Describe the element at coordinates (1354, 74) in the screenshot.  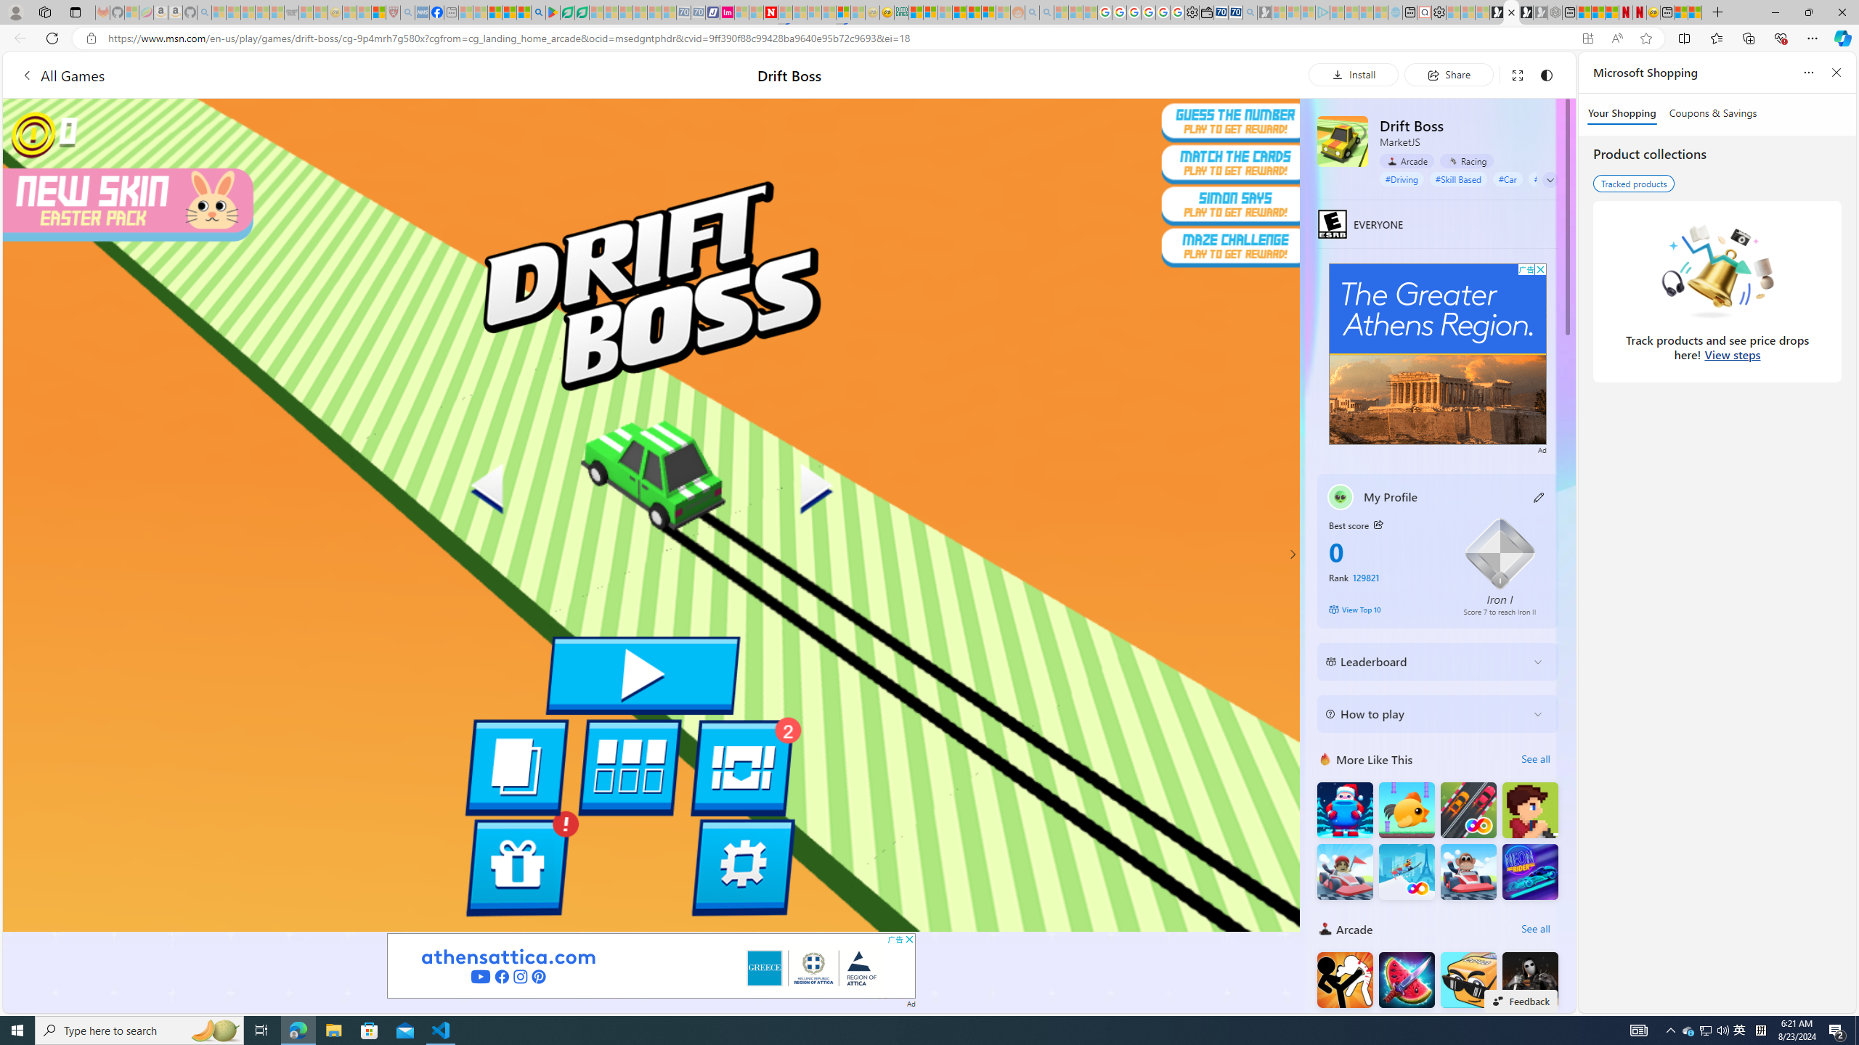
I see `Install` at that location.